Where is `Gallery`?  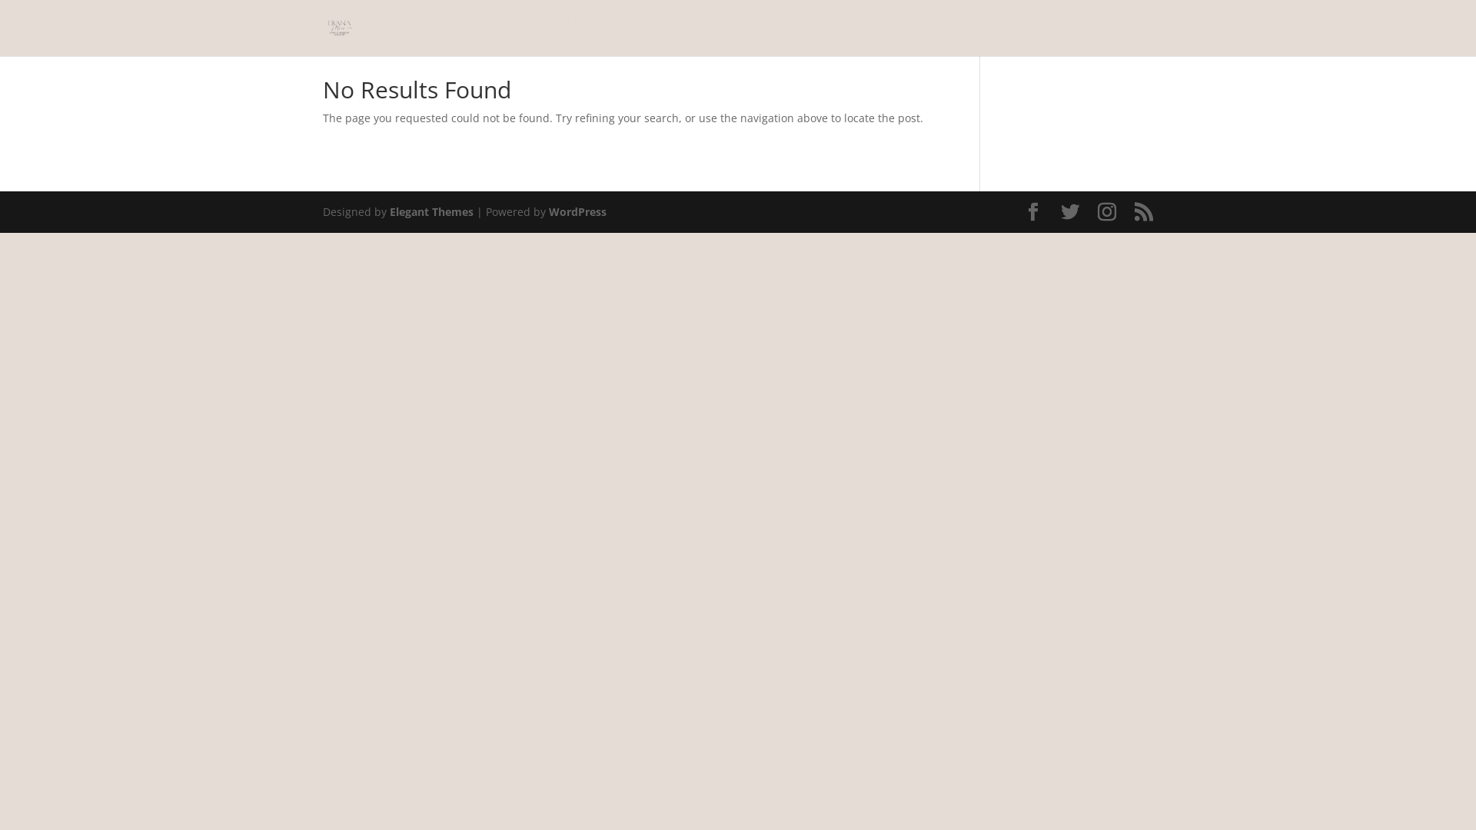 Gallery is located at coordinates (1005, 23).